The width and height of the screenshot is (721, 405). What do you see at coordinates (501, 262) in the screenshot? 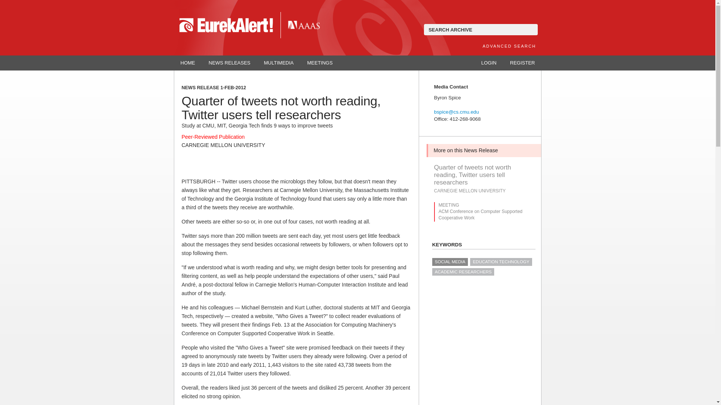
I see `EDUCATION TECHNOLOGY` at bounding box center [501, 262].